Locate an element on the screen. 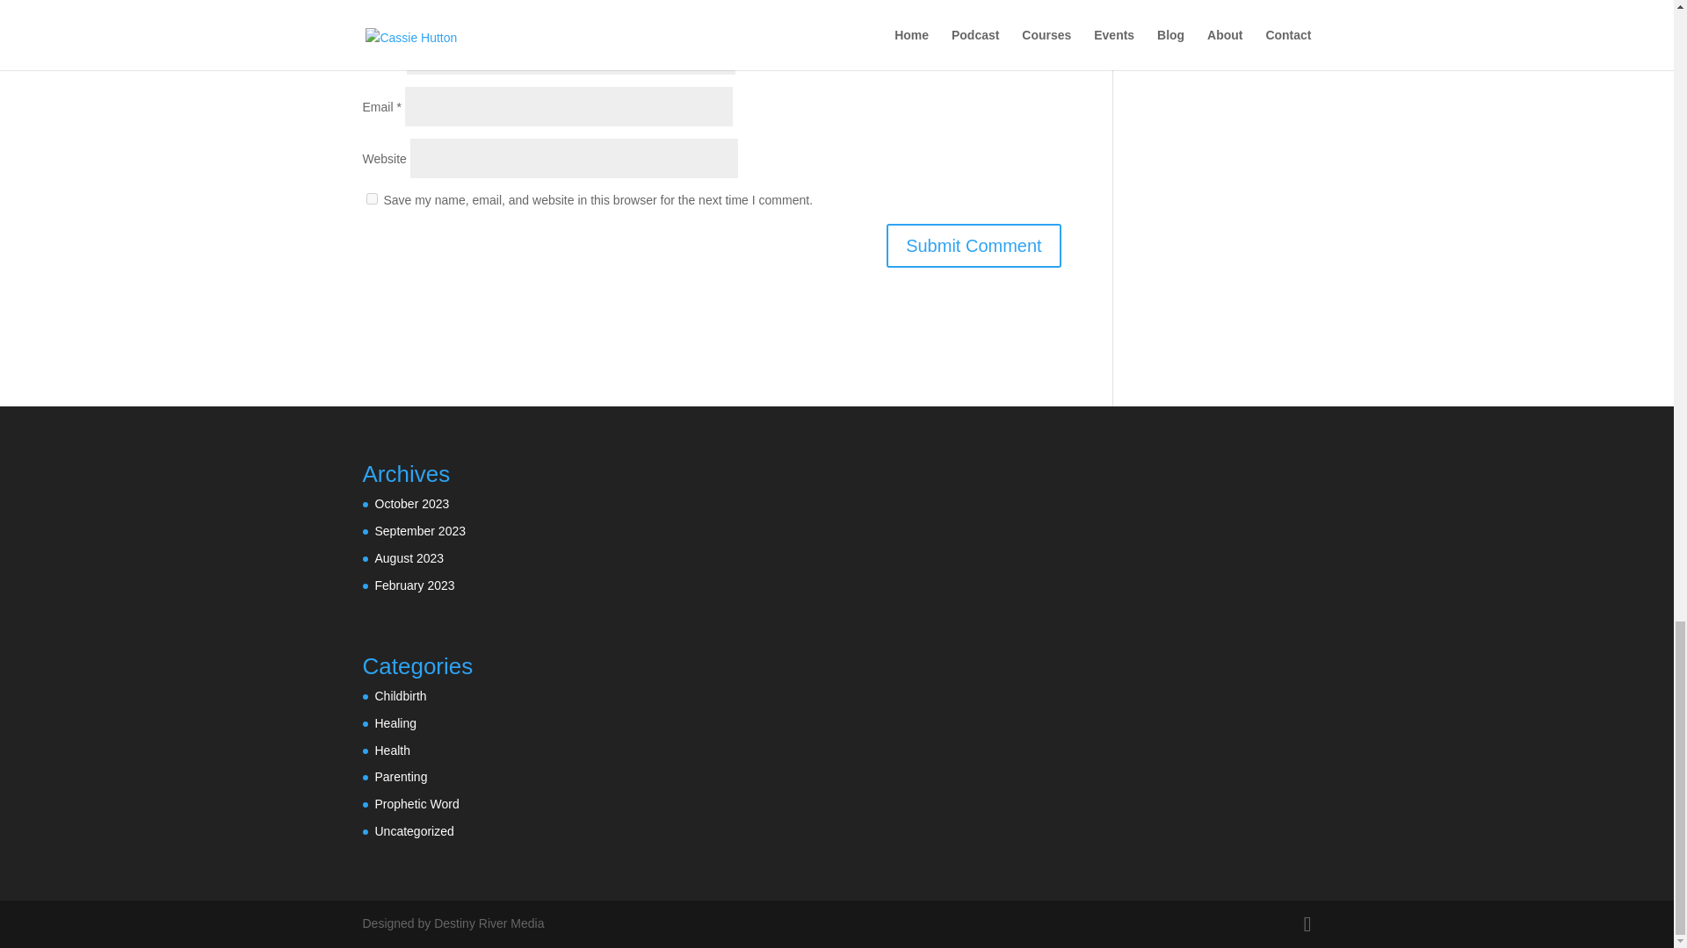 The width and height of the screenshot is (1687, 948). September 2023 is located at coordinates (420, 531).